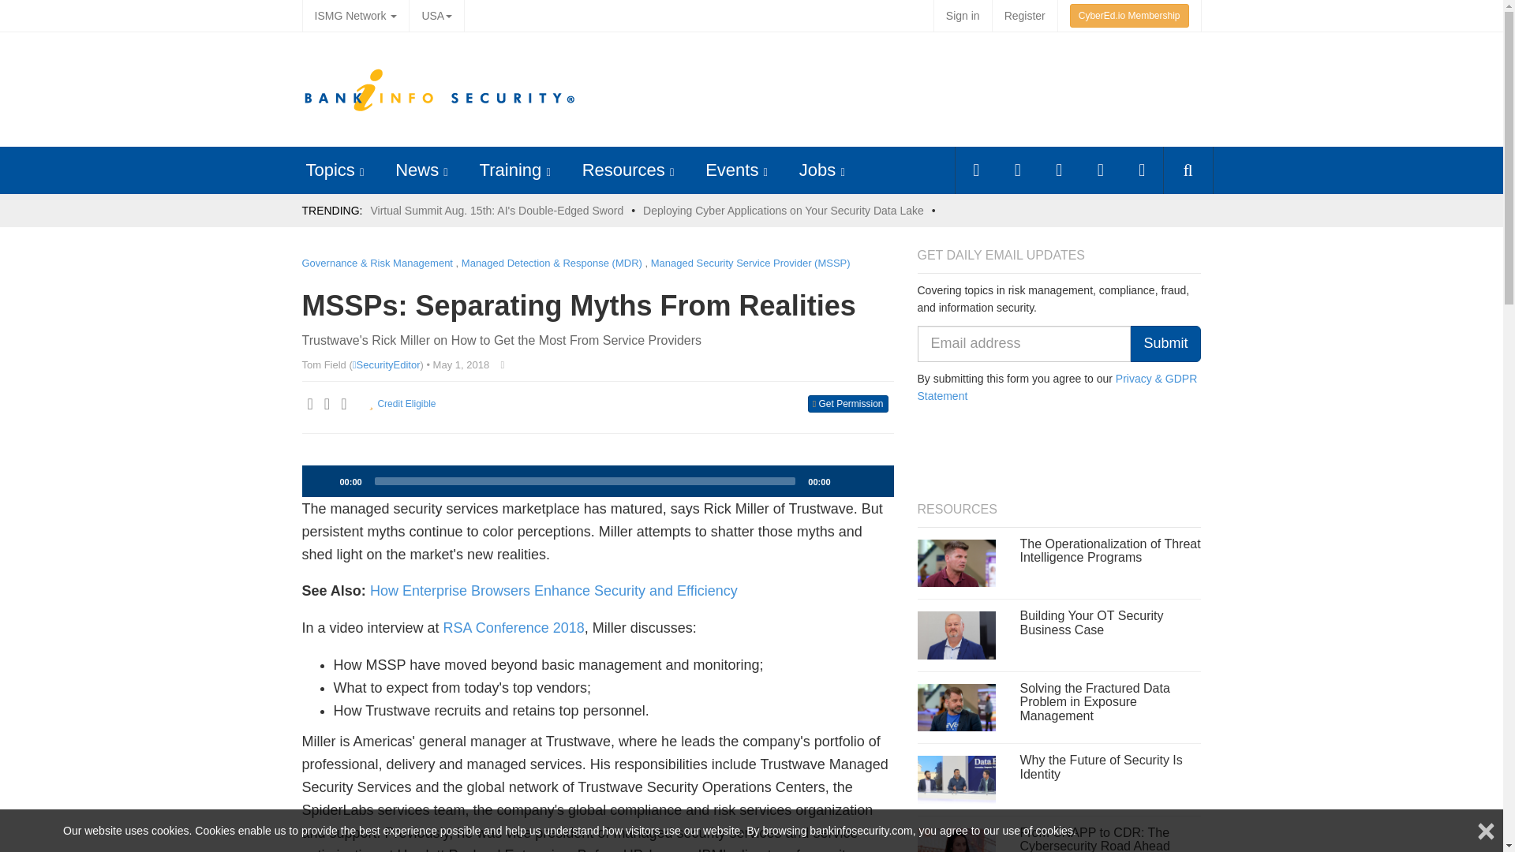  Describe the element at coordinates (355, 16) in the screenshot. I see `ISMG Network` at that location.